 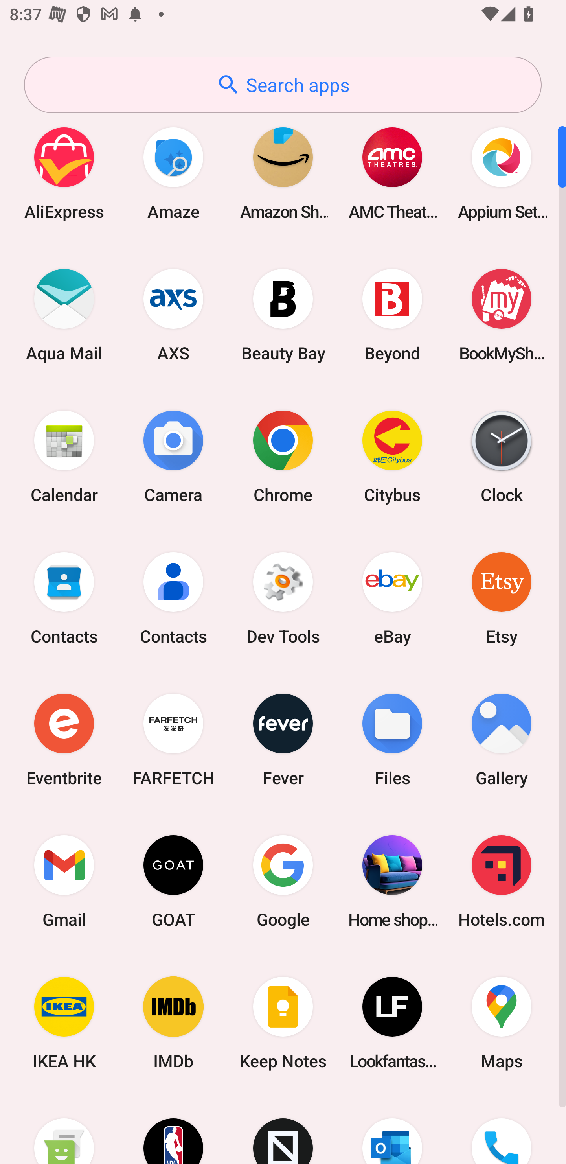 I want to click on Beauty Bay, so click(x=283, y=315).